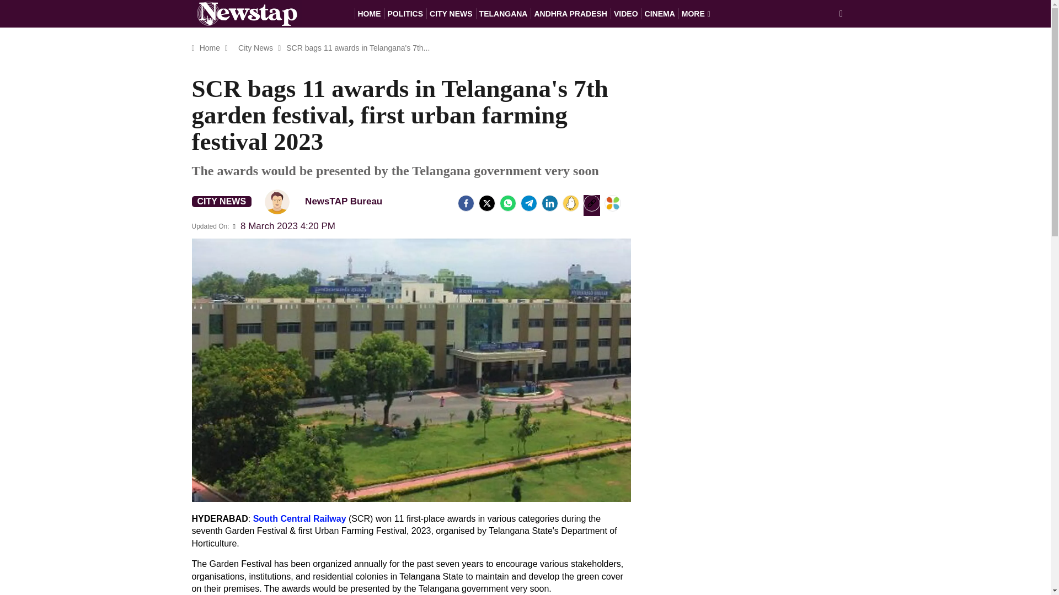  What do you see at coordinates (696, 13) in the screenshot?
I see `MORE` at bounding box center [696, 13].